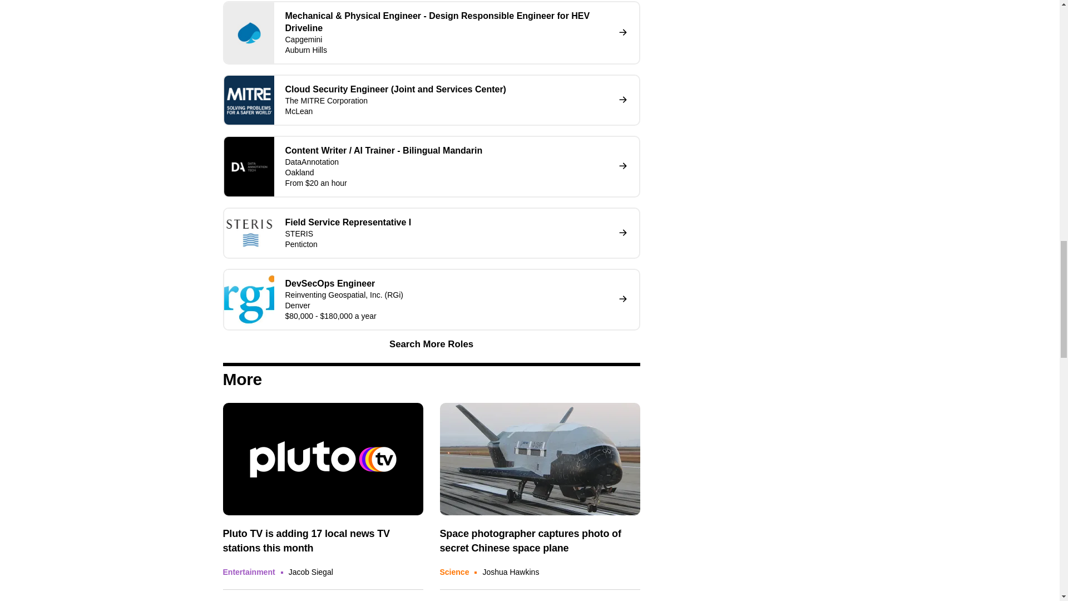 The width and height of the screenshot is (1068, 601). I want to click on Posts by Joshua Hawkins, so click(511, 572).